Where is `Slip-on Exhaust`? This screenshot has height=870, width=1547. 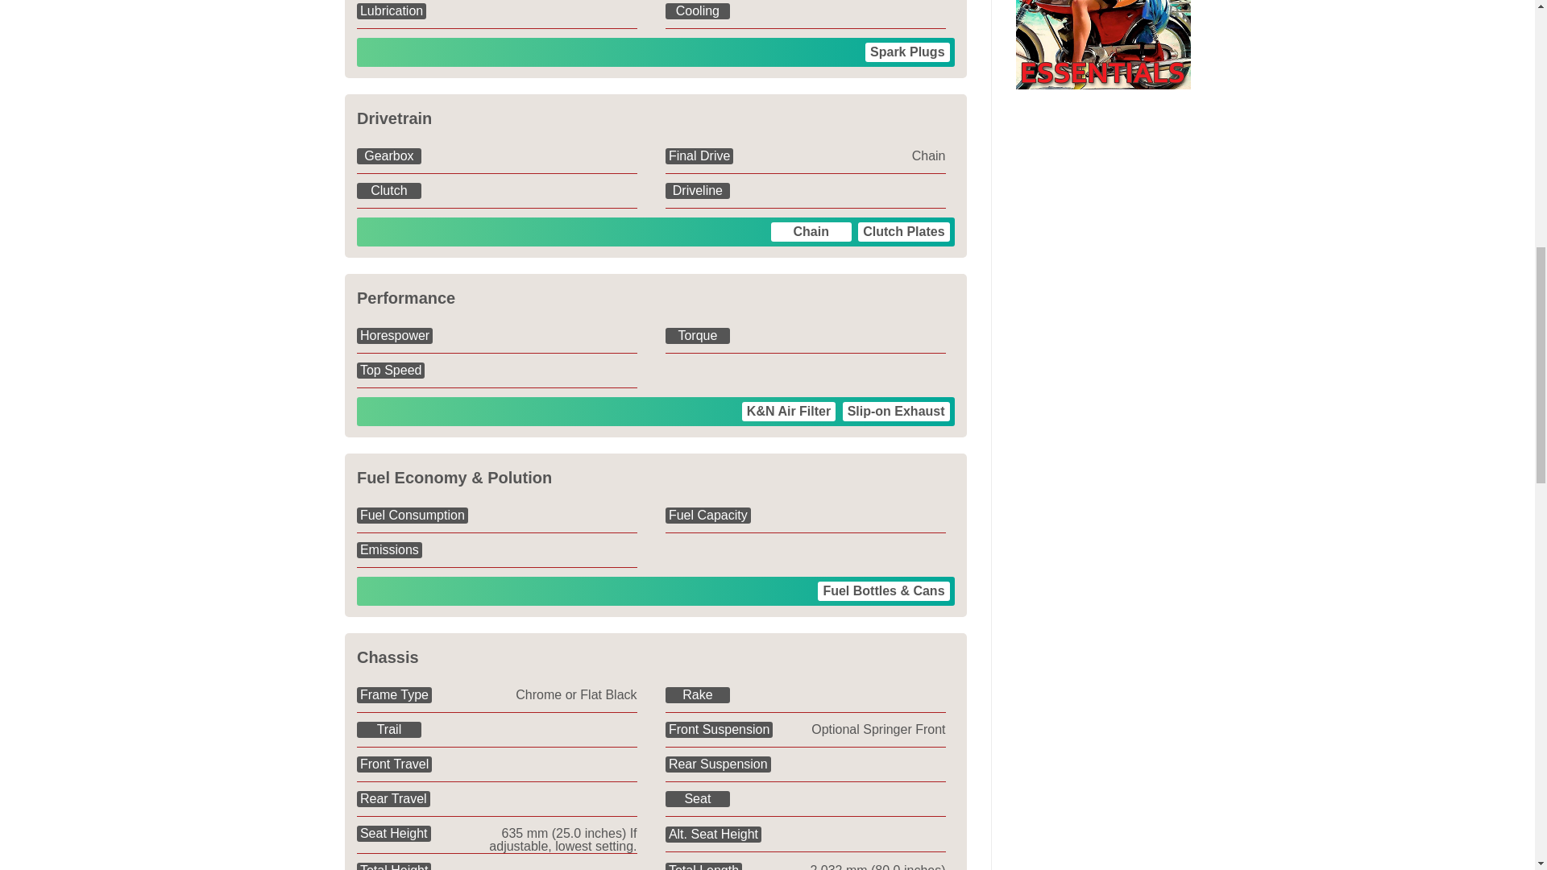 Slip-on Exhaust is located at coordinates (896, 411).